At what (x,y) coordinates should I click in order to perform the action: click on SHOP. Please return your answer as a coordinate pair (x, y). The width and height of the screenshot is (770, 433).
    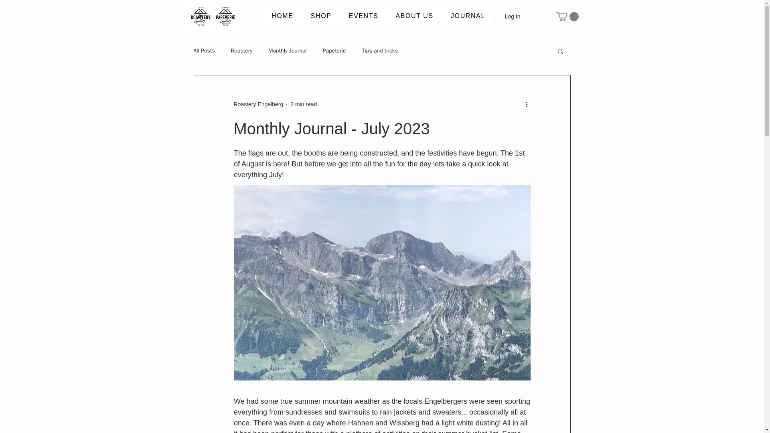
    Looking at the image, I should click on (355, 26).